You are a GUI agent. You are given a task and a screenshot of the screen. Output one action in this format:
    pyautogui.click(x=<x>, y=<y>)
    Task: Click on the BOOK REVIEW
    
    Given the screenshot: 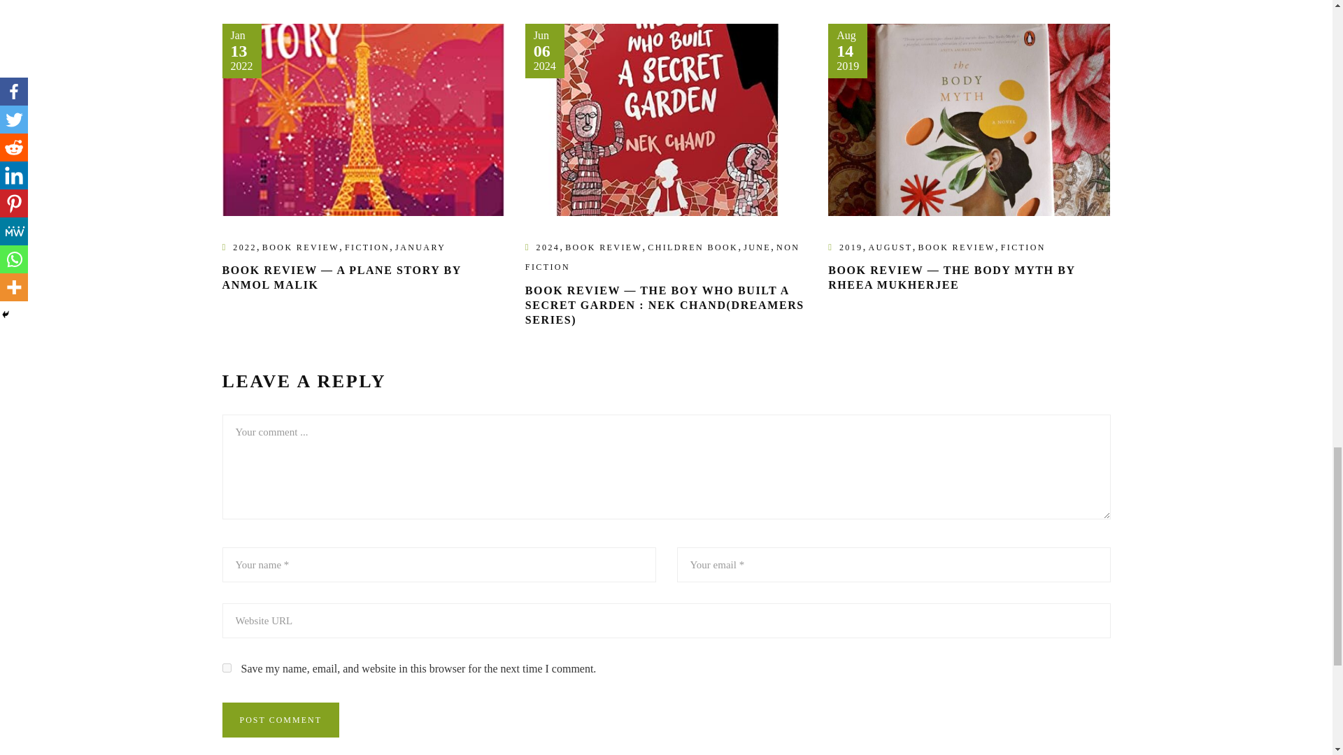 What is the action you would take?
    pyautogui.click(x=603, y=247)
    